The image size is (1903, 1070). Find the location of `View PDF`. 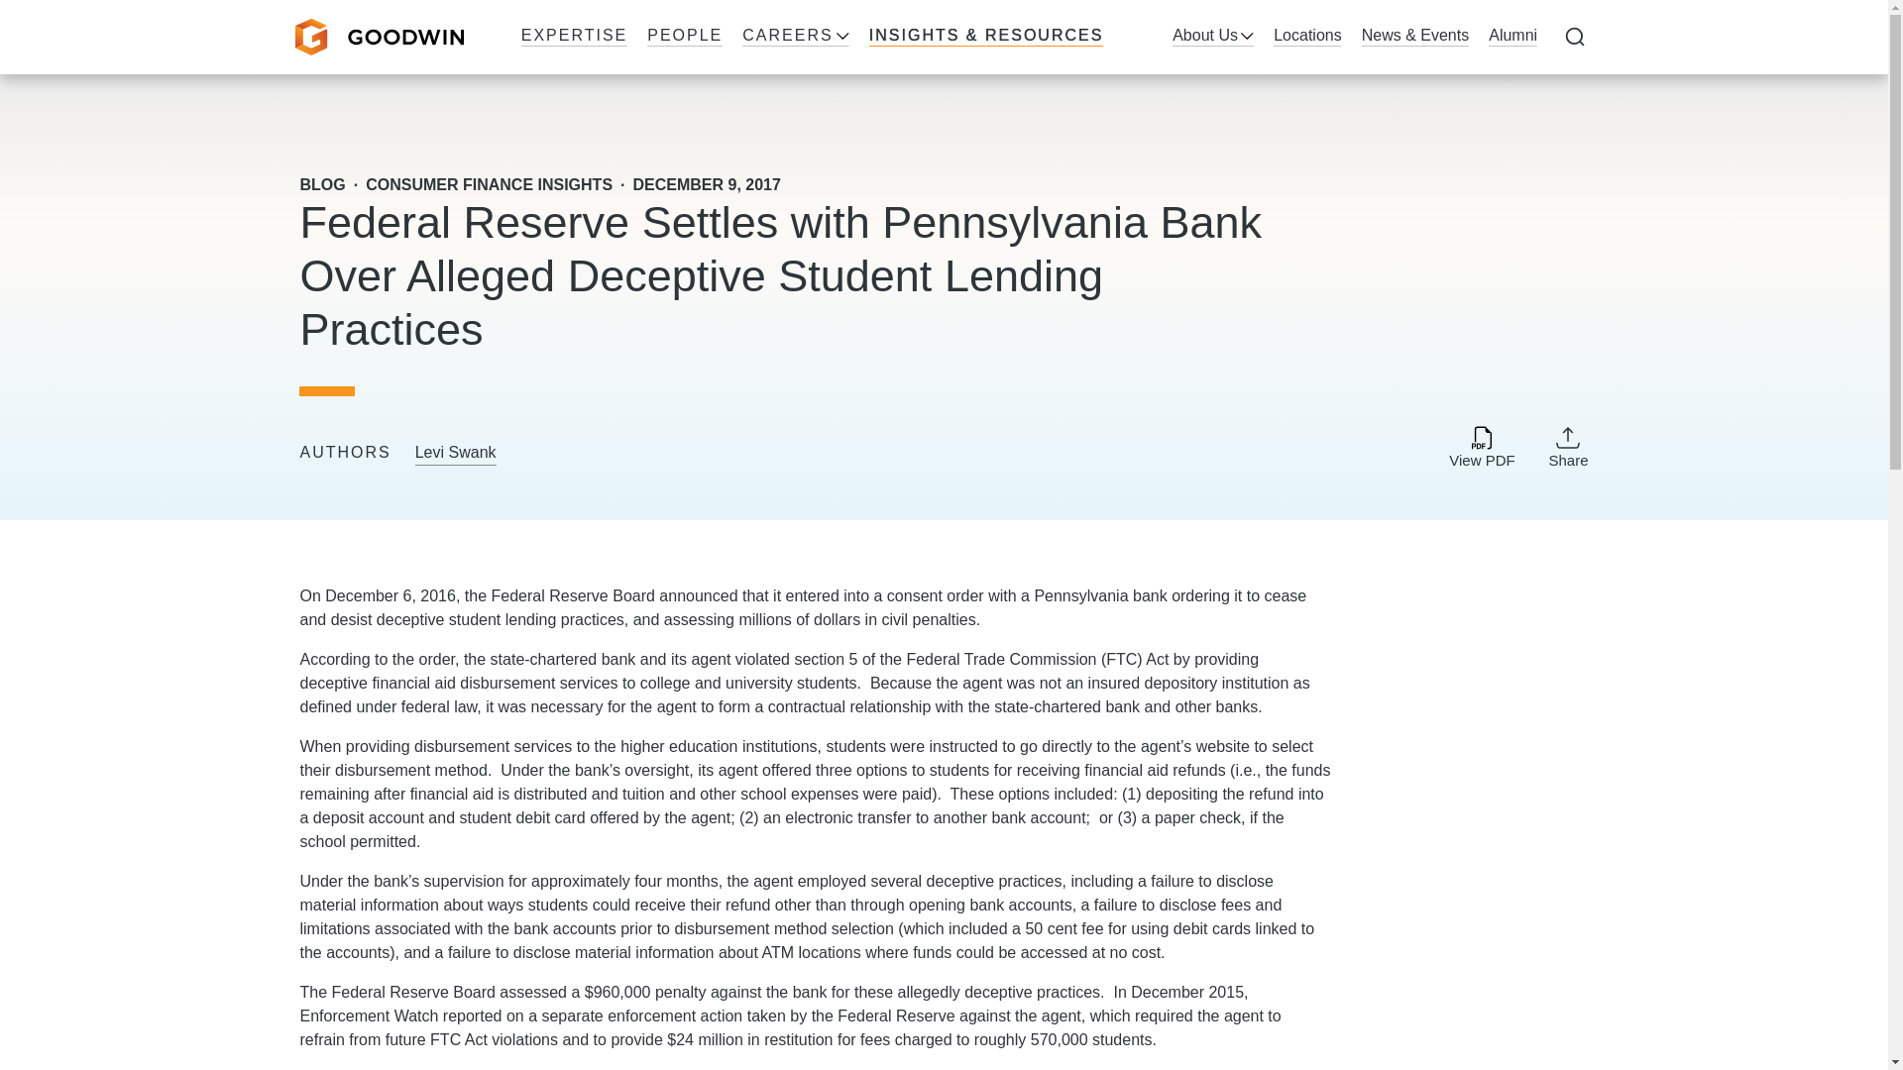

View PDF is located at coordinates (1481, 448).